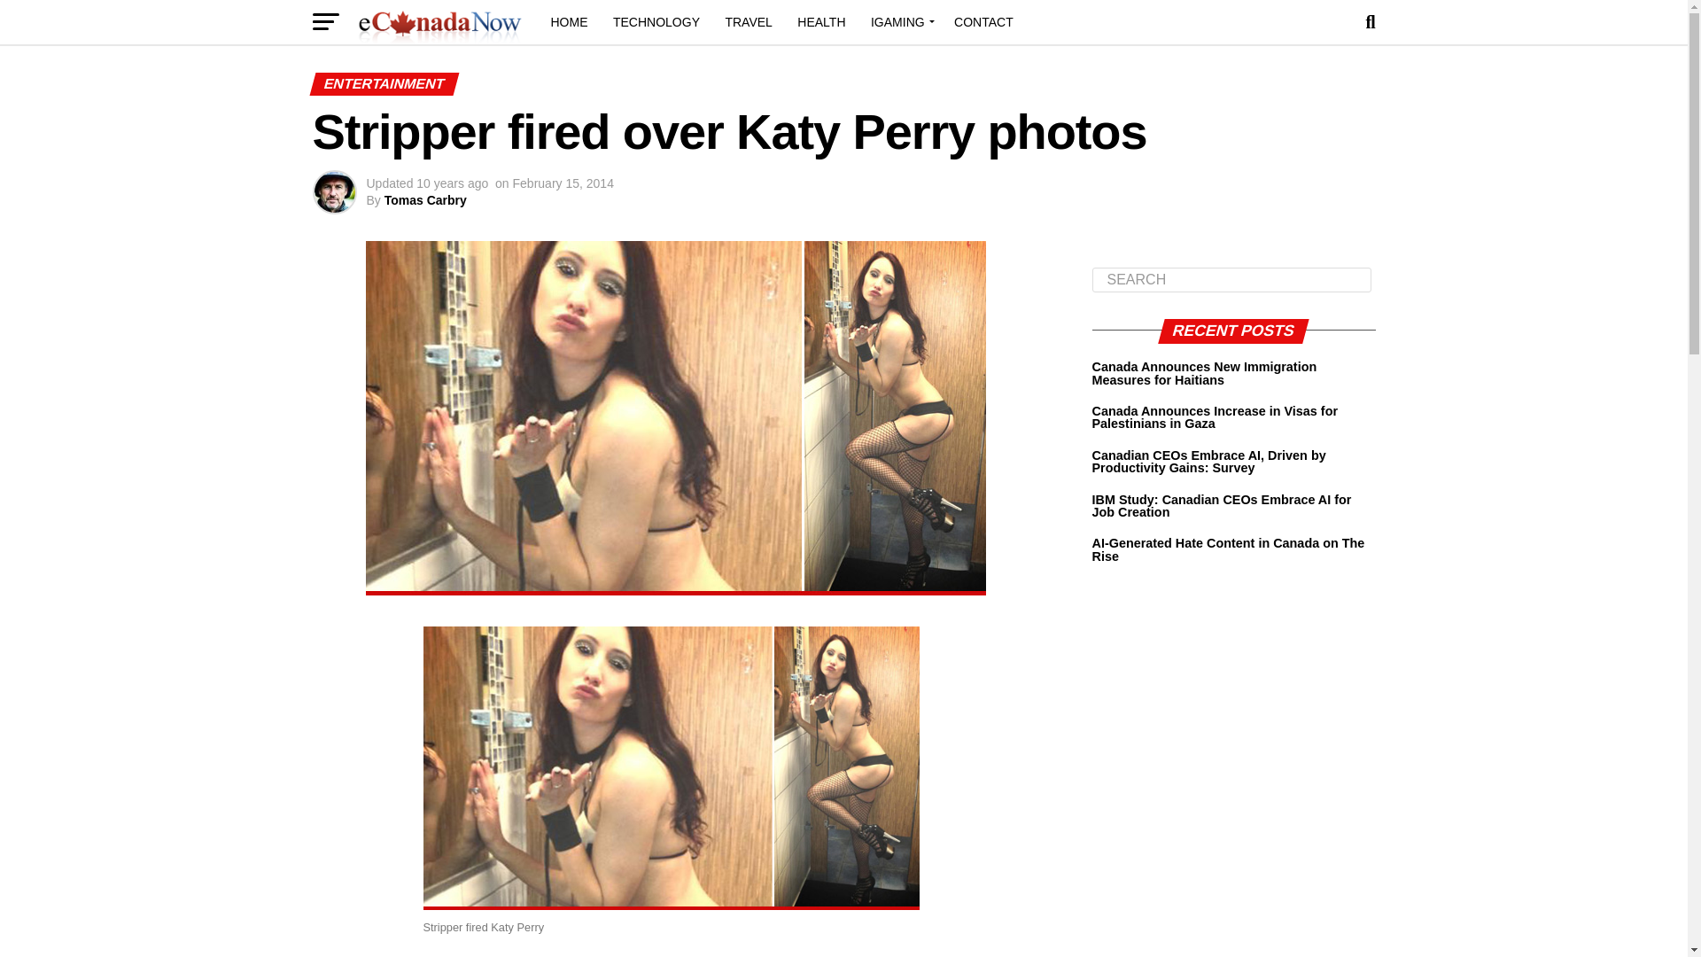  What do you see at coordinates (425, 200) in the screenshot?
I see `Posts by Tomas Carbry` at bounding box center [425, 200].